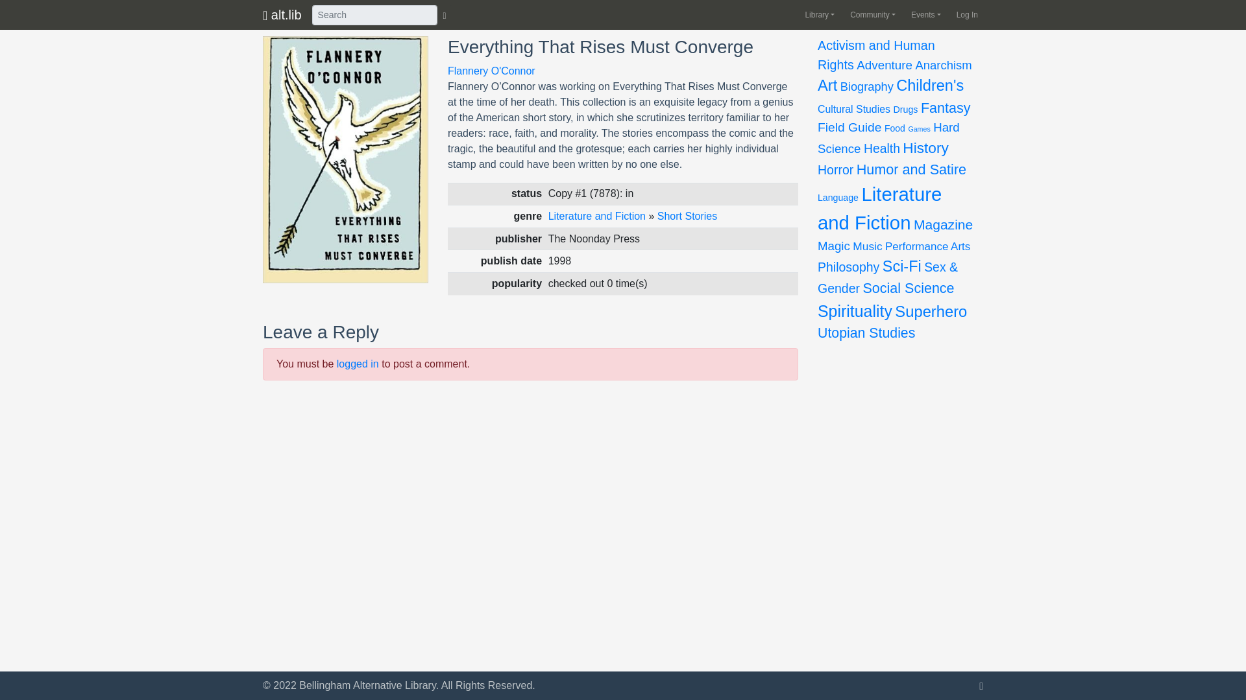 This screenshot has width=1246, height=700. What do you see at coordinates (817, 15) in the screenshot?
I see `Library` at bounding box center [817, 15].